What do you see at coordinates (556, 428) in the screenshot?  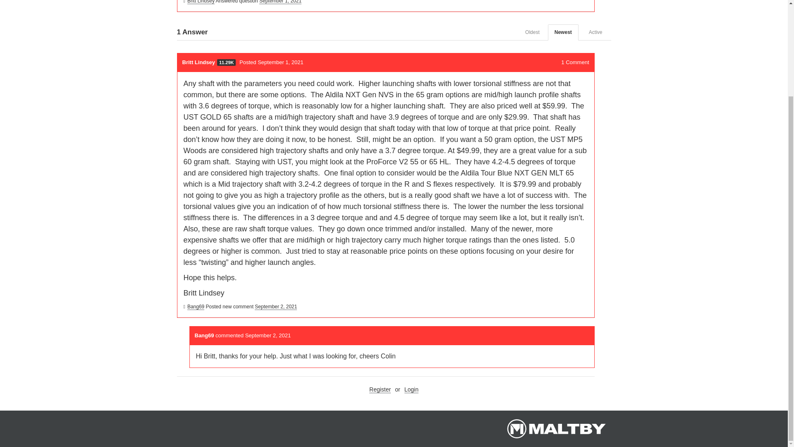 I see `Ralph Maltby` at bounding box center [556, 428].